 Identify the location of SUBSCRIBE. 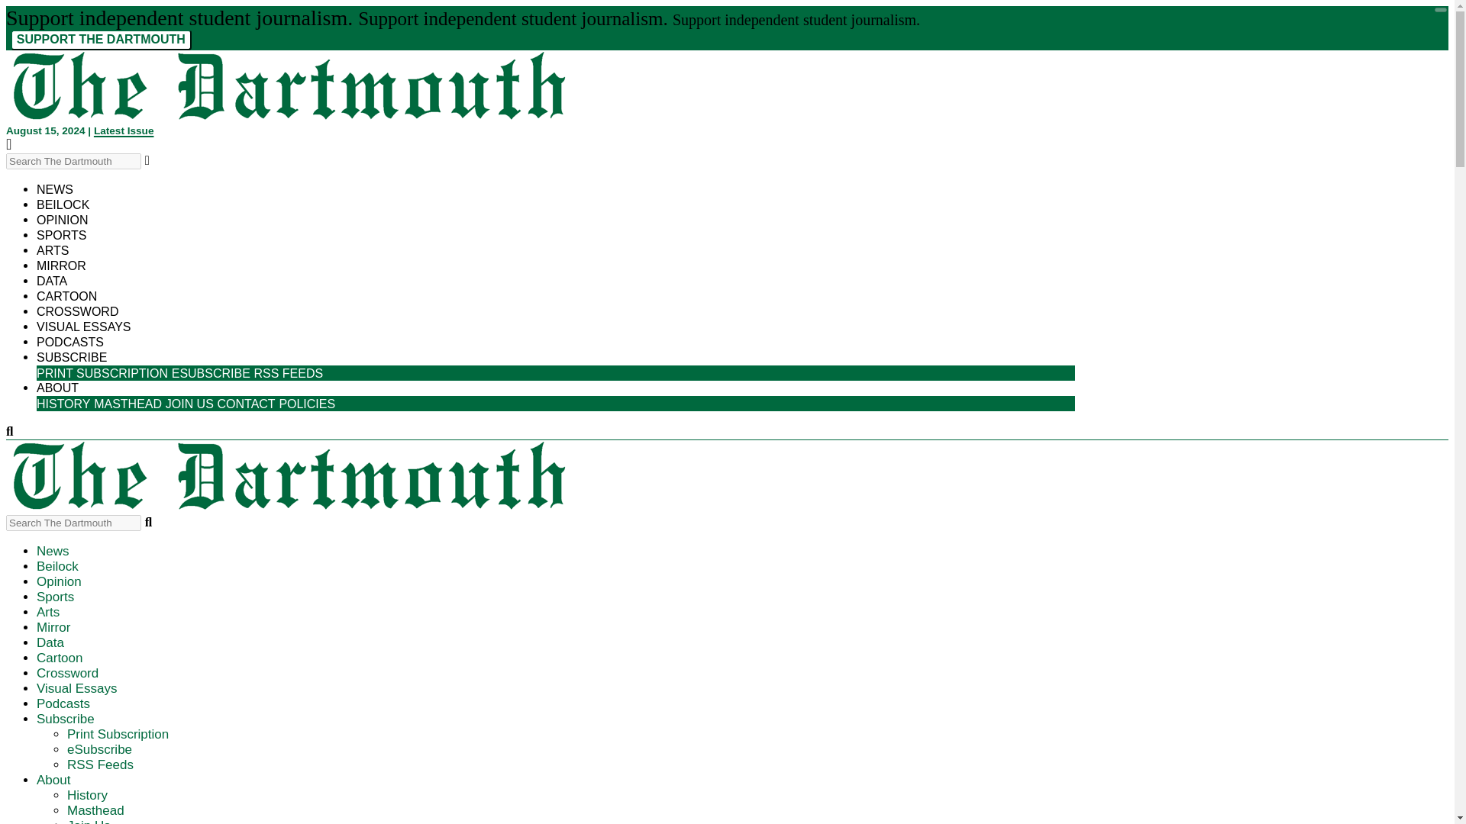
(72, 357).